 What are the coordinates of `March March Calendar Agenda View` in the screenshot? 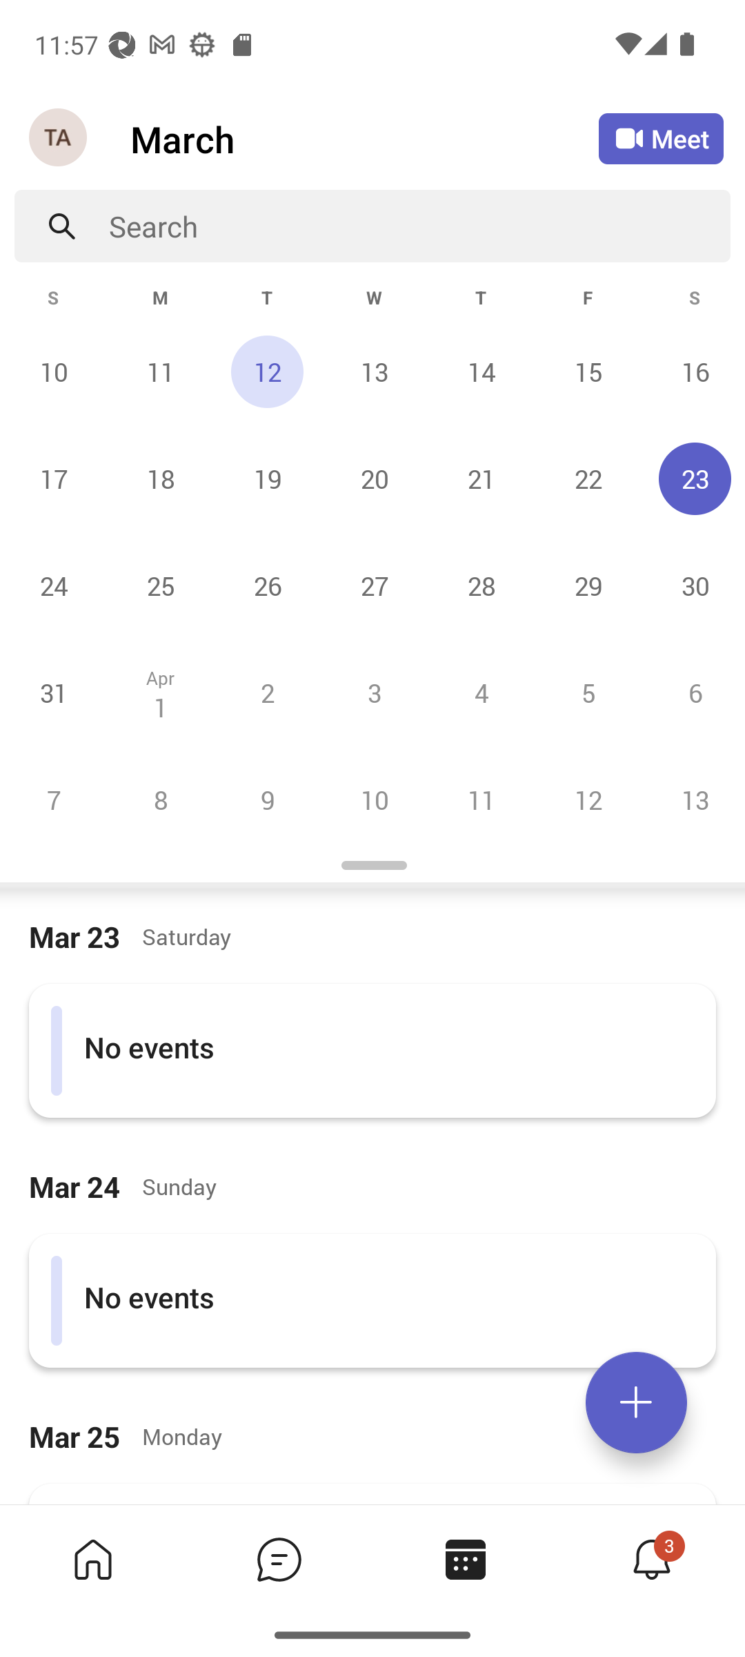 It's located at (364, 139).